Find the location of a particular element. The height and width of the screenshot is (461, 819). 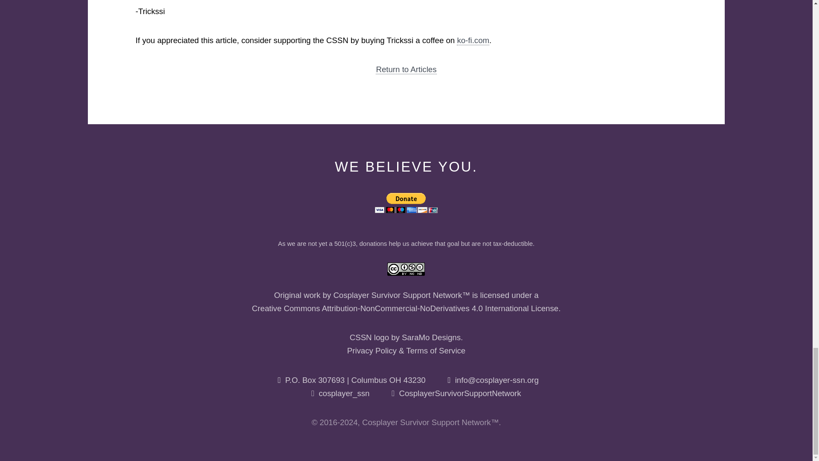

CosplayerSurvivorSupportNetwork is located at coordinates (460, 394).